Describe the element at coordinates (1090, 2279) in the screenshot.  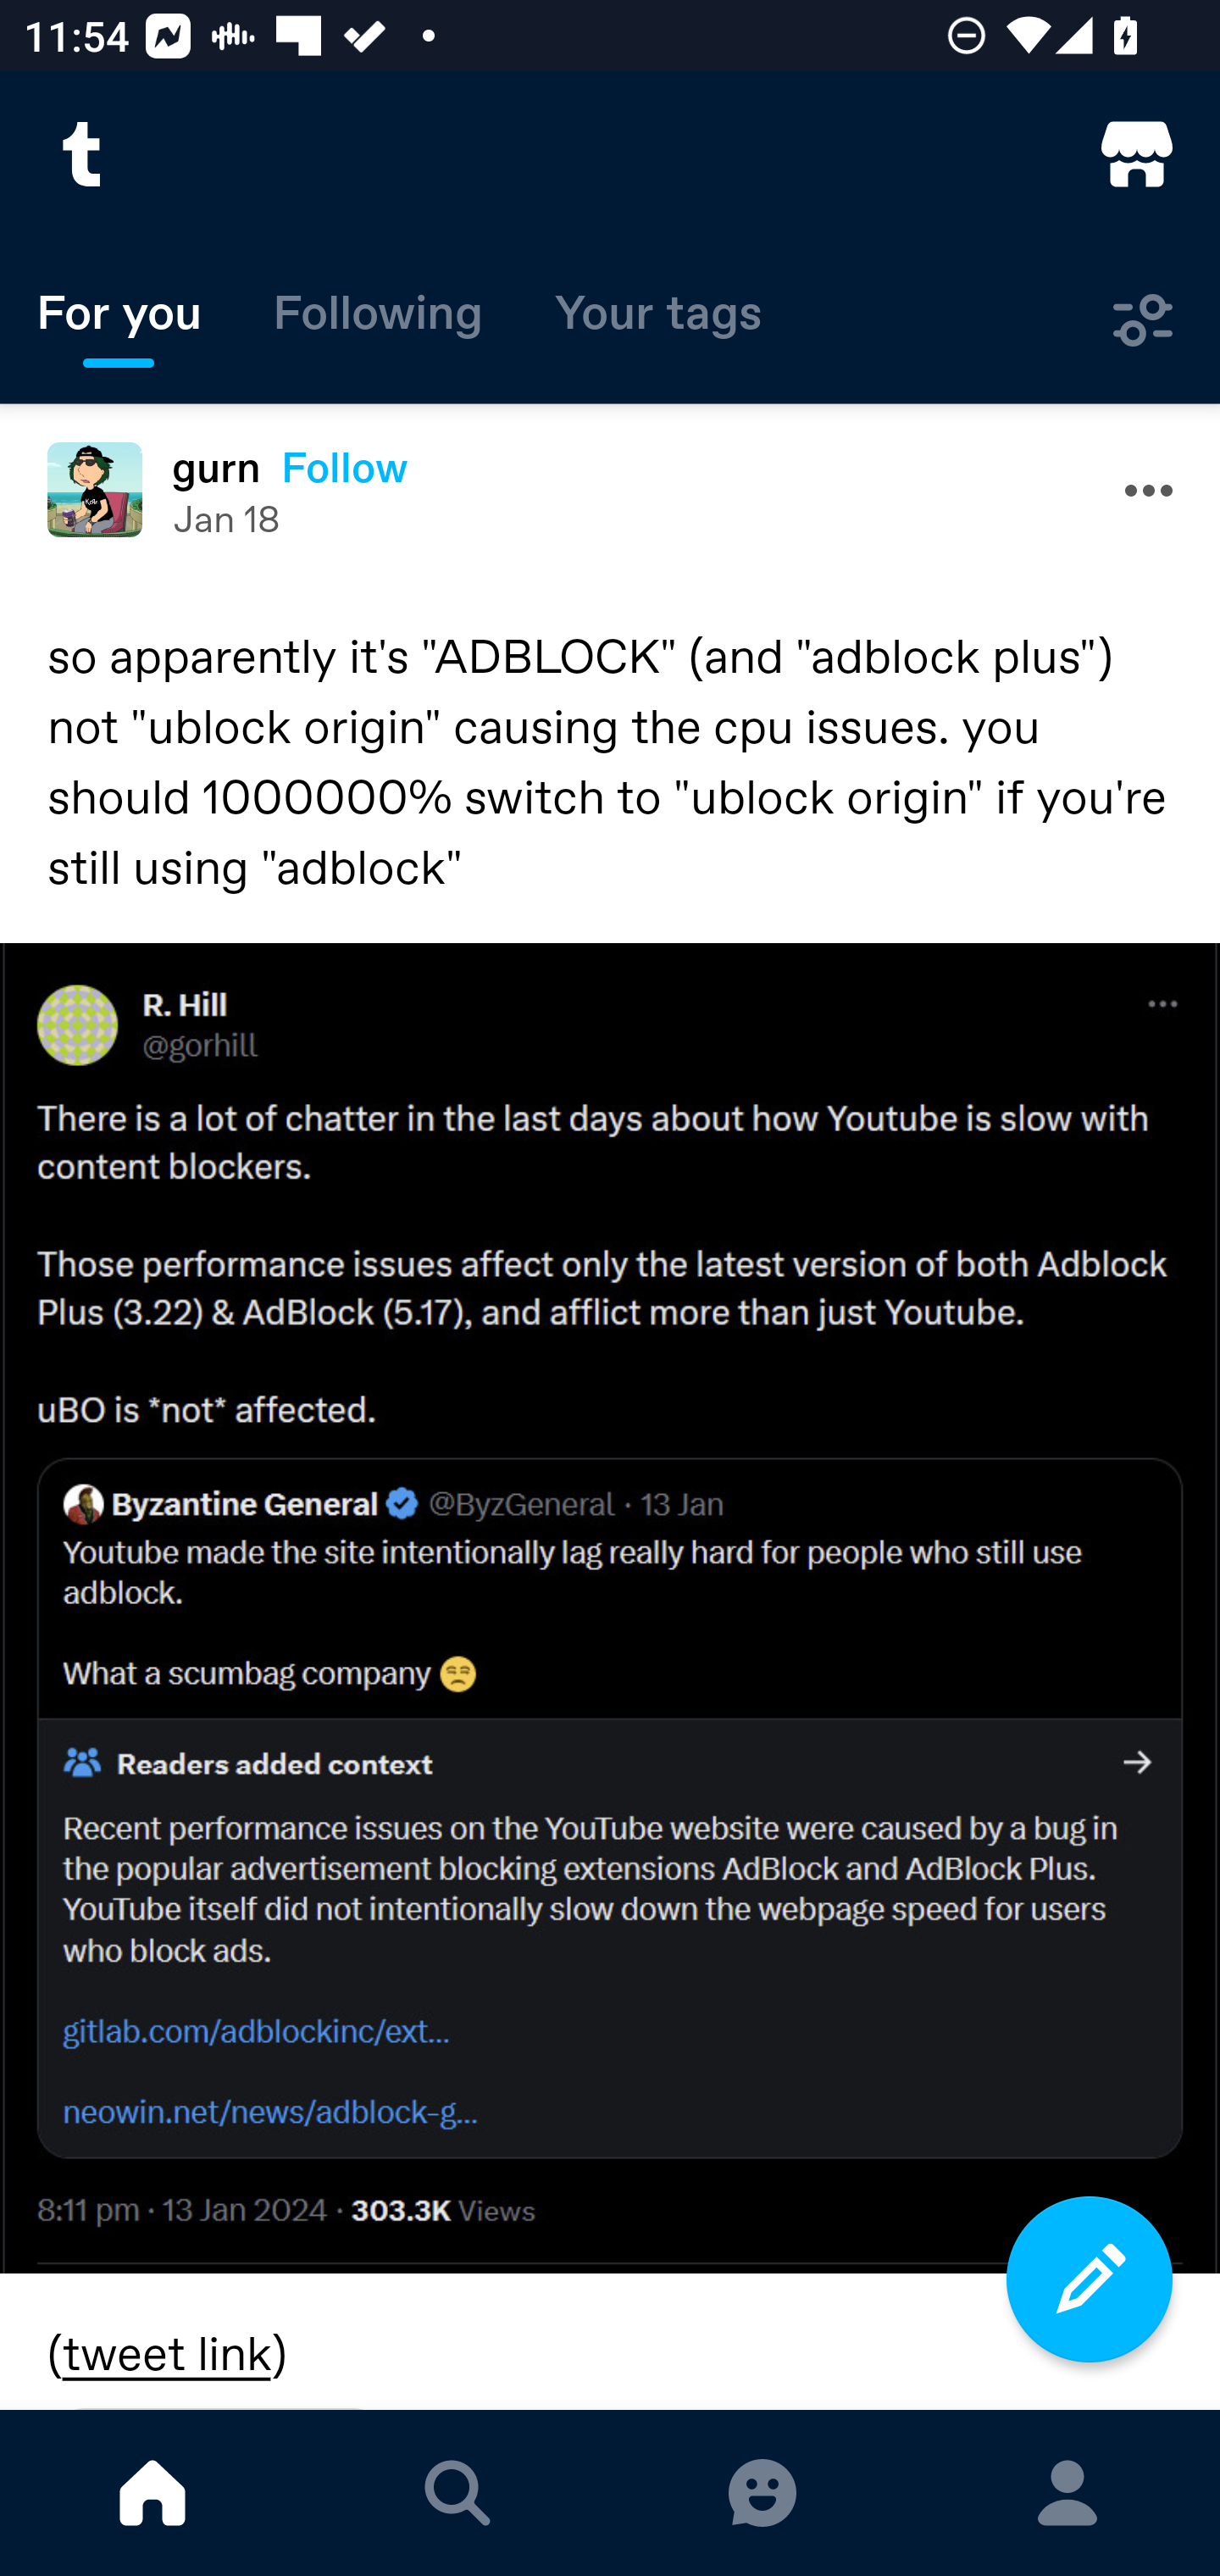
I see `Compose a new post` at that location.